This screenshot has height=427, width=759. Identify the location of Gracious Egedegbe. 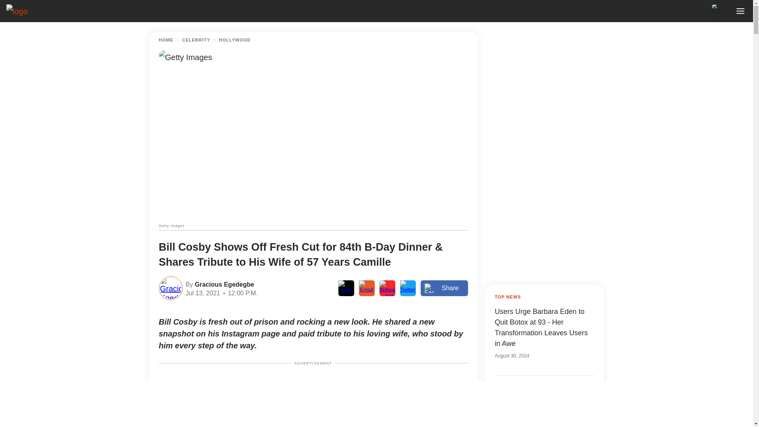
(223, 284).